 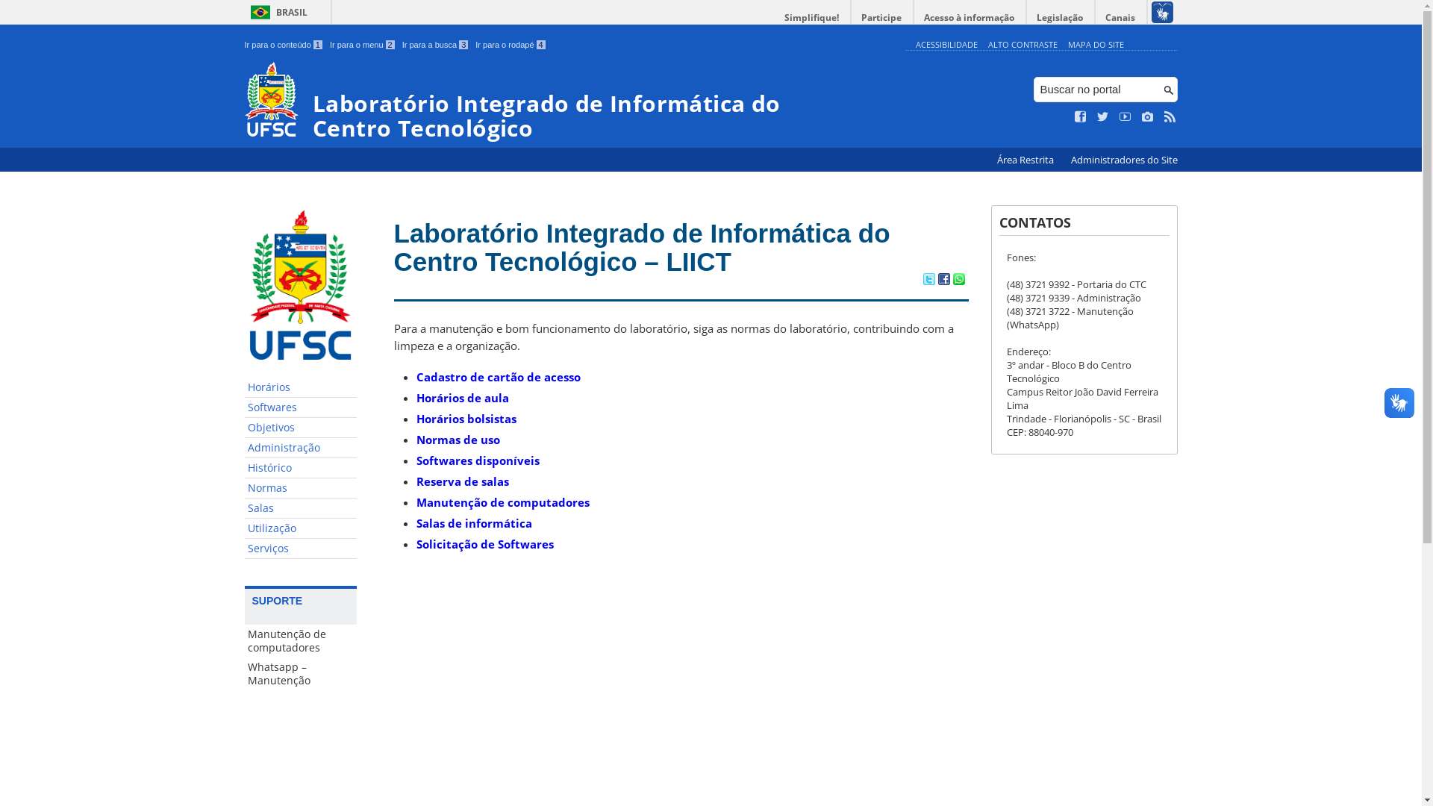 What do you see at coordinates (1124, 160) in the screenshot?
I see `Administradores do Site` at bounding box center [1124, 160].